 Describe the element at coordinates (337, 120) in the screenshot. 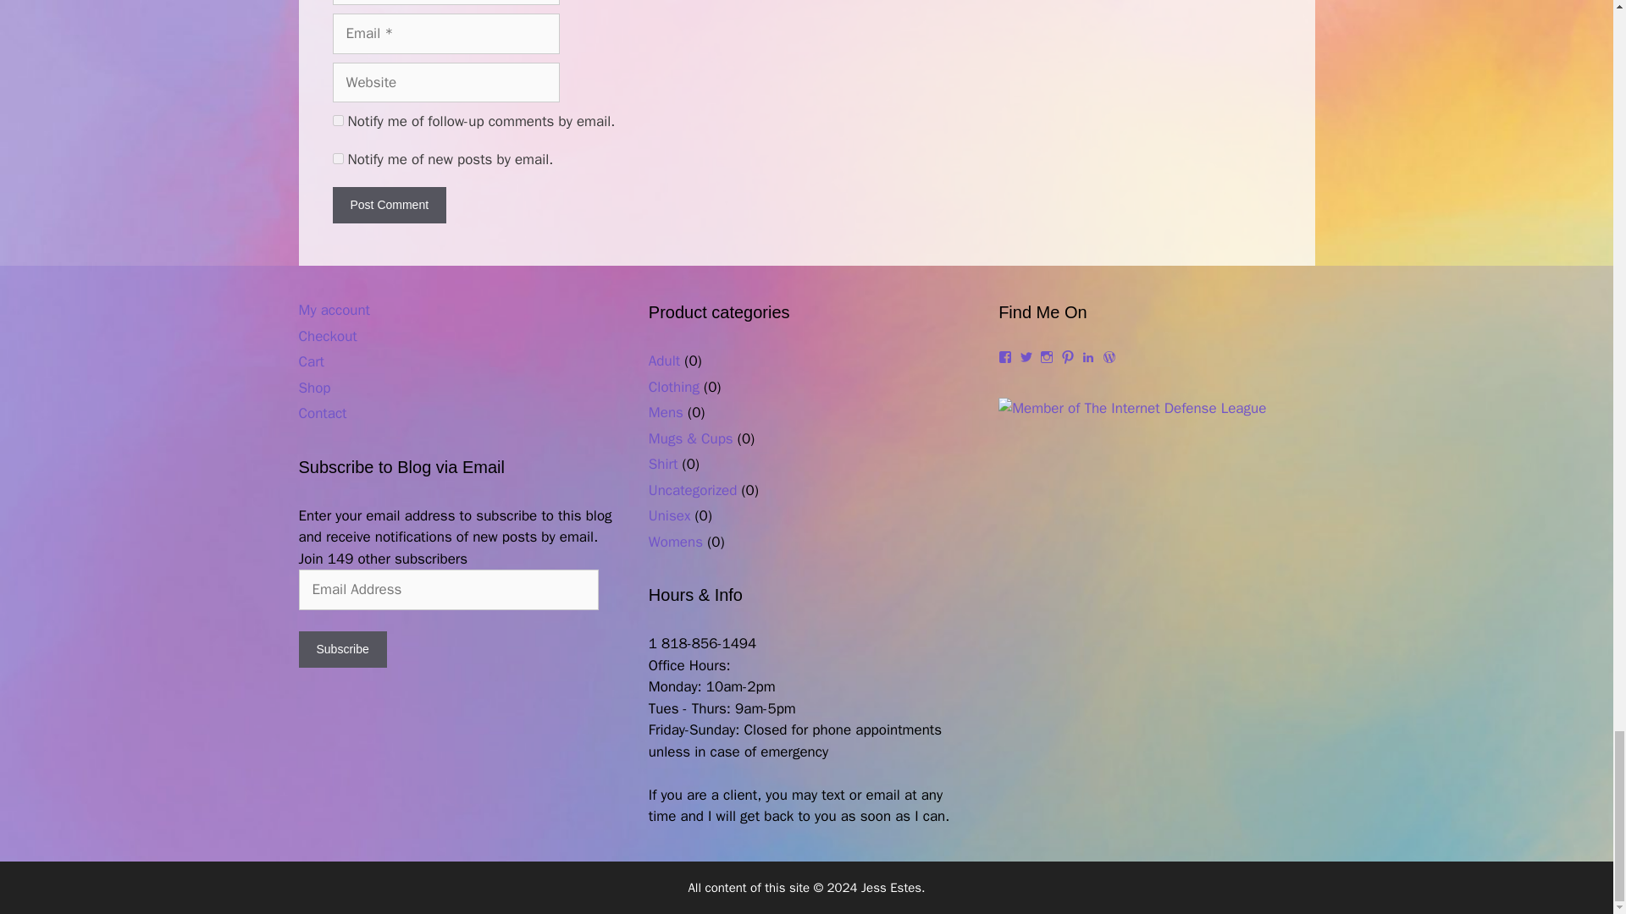

I see `subscribe` at that location.